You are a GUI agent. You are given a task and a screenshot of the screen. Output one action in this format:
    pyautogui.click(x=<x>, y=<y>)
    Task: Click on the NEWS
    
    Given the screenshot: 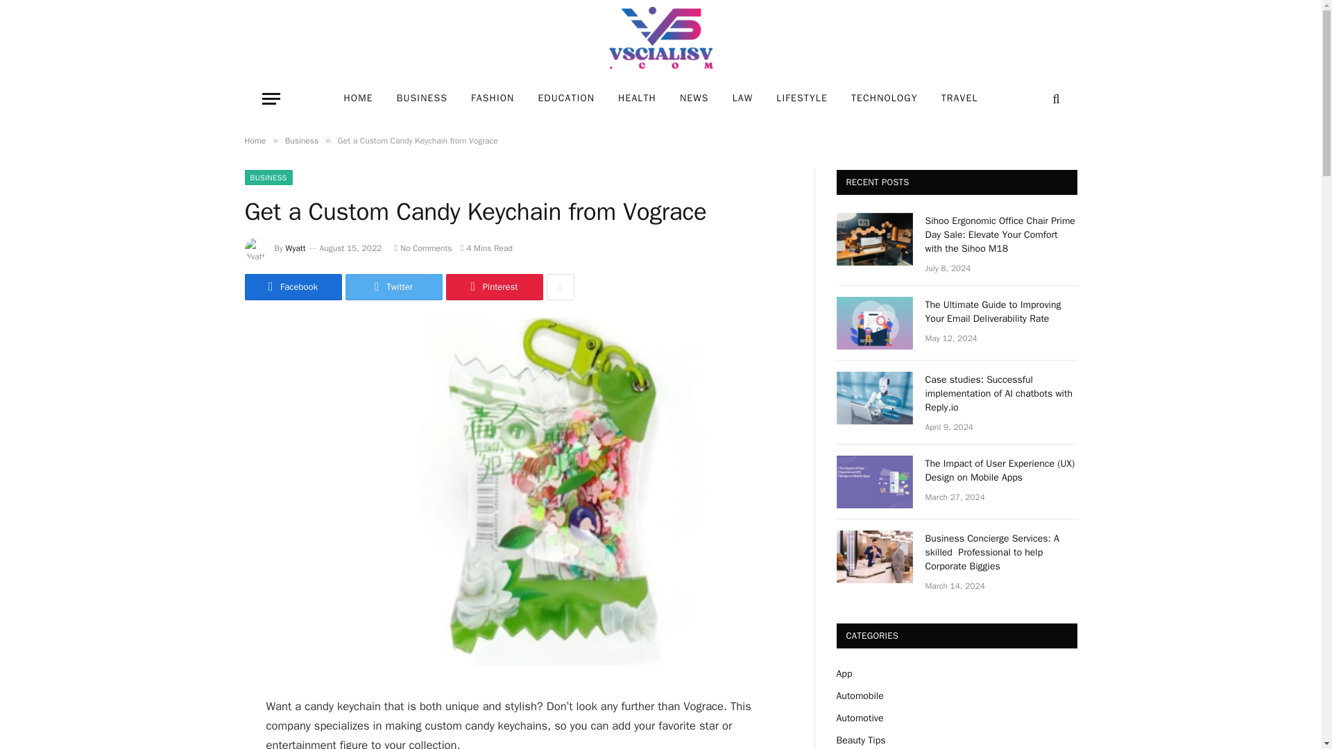 What is the action you would take?
    pyautogui.click(x=694, y=98)
    